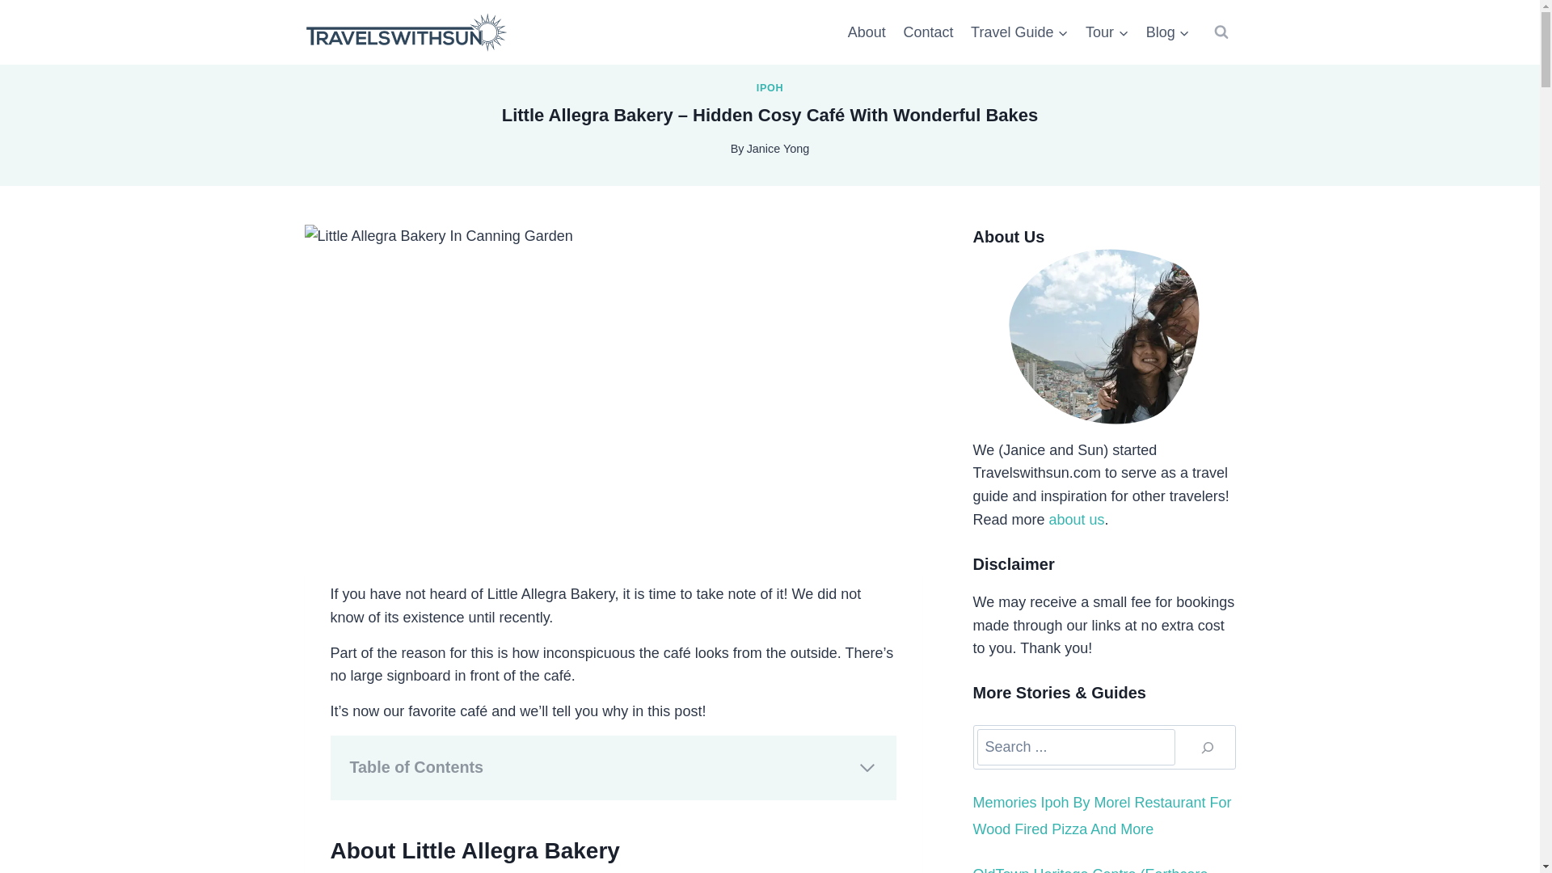 The image size is (1552, 873). I want to click on Table of Contents, so click(613, 768).